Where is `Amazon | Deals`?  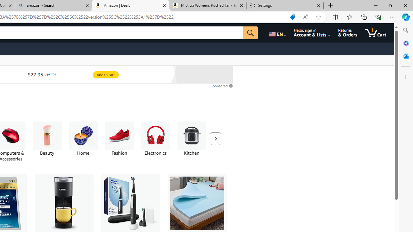
Amazon | Deals is located at coordinates (130, 6).